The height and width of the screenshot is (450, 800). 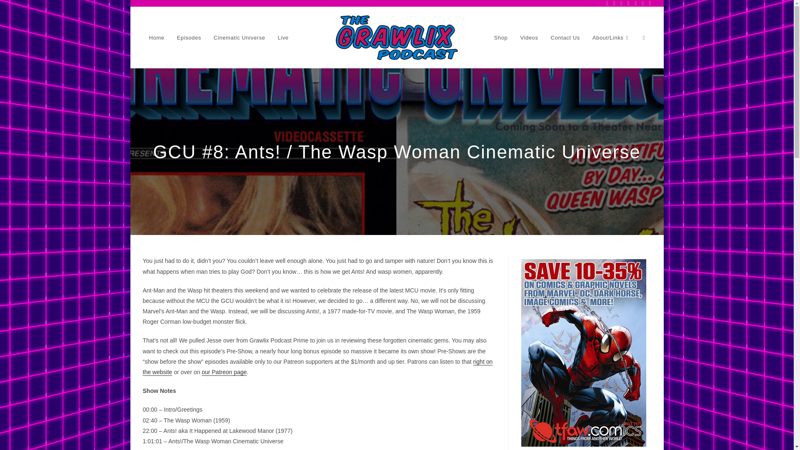 What do you see at coordinates (317, 367) in the screenshot?
I see `right on the website` at bounding box center [317, 367].